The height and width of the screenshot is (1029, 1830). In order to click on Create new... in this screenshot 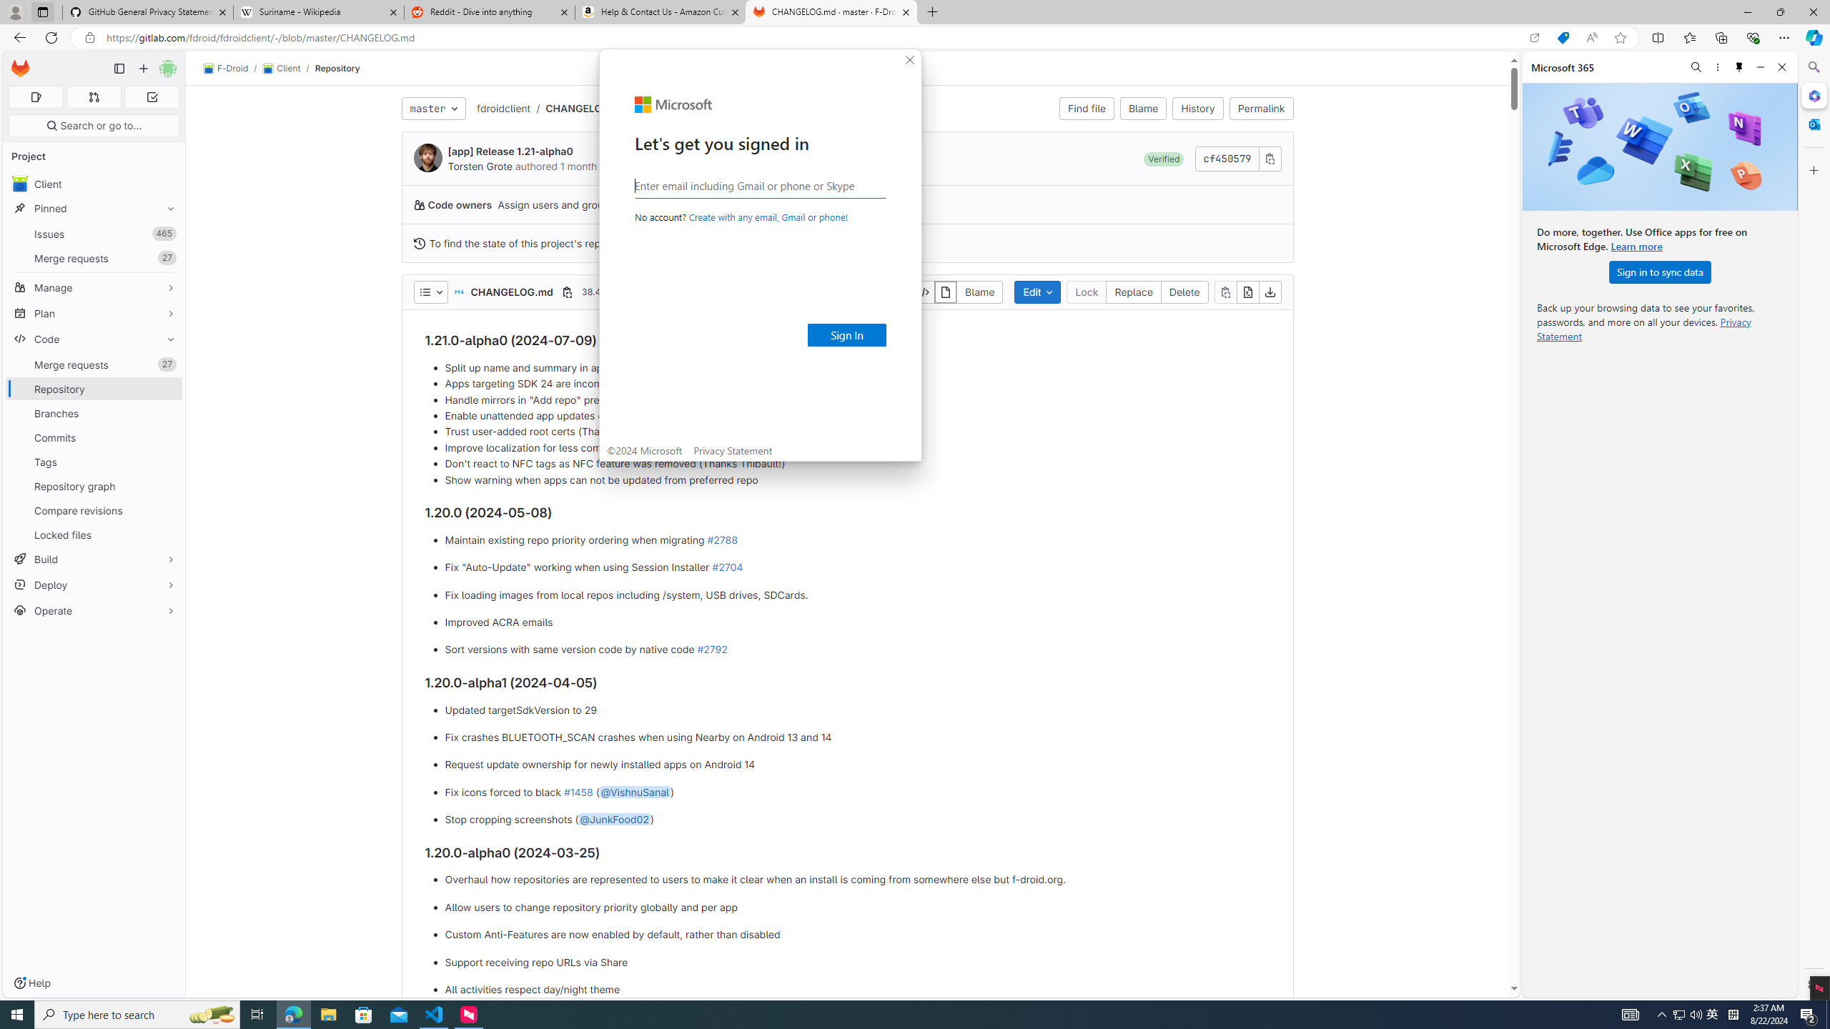, I will do `click(1713, 1015)`.